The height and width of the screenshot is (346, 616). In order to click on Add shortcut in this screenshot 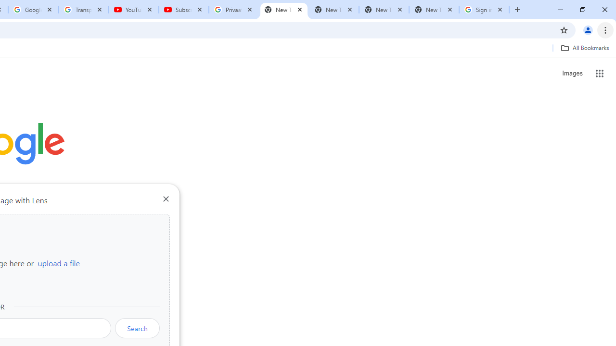, I will do `click(108, 242)`.